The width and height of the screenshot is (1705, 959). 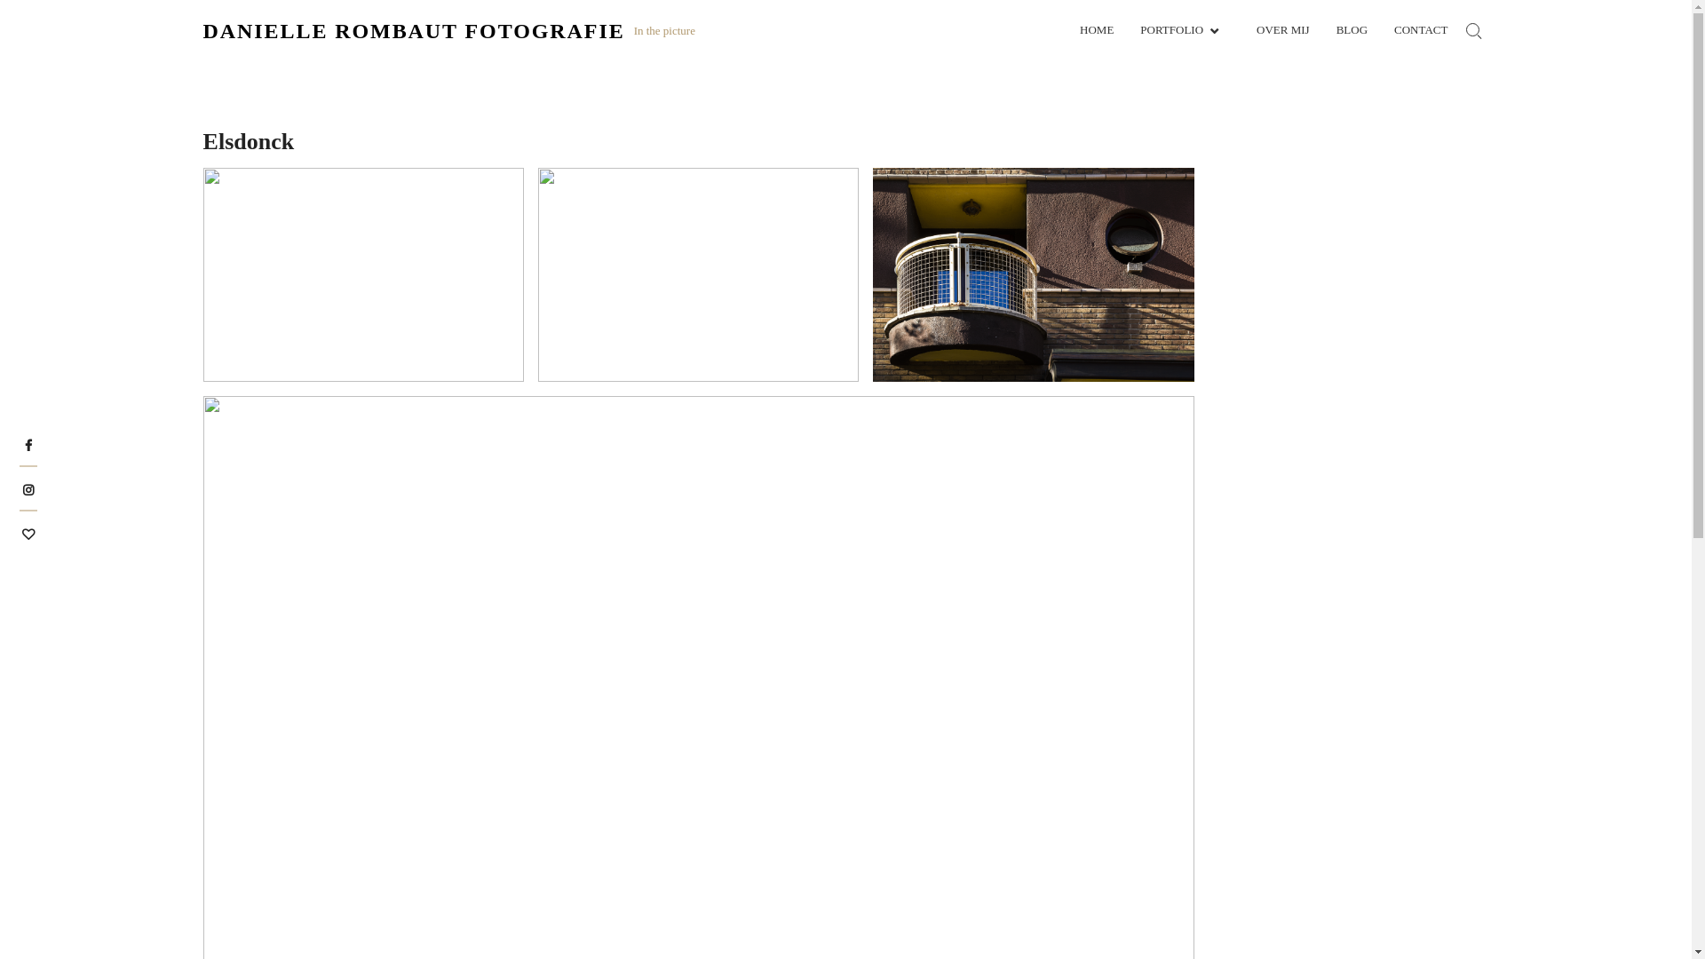 I want to click on HOME, so click(x=1097, y=30).